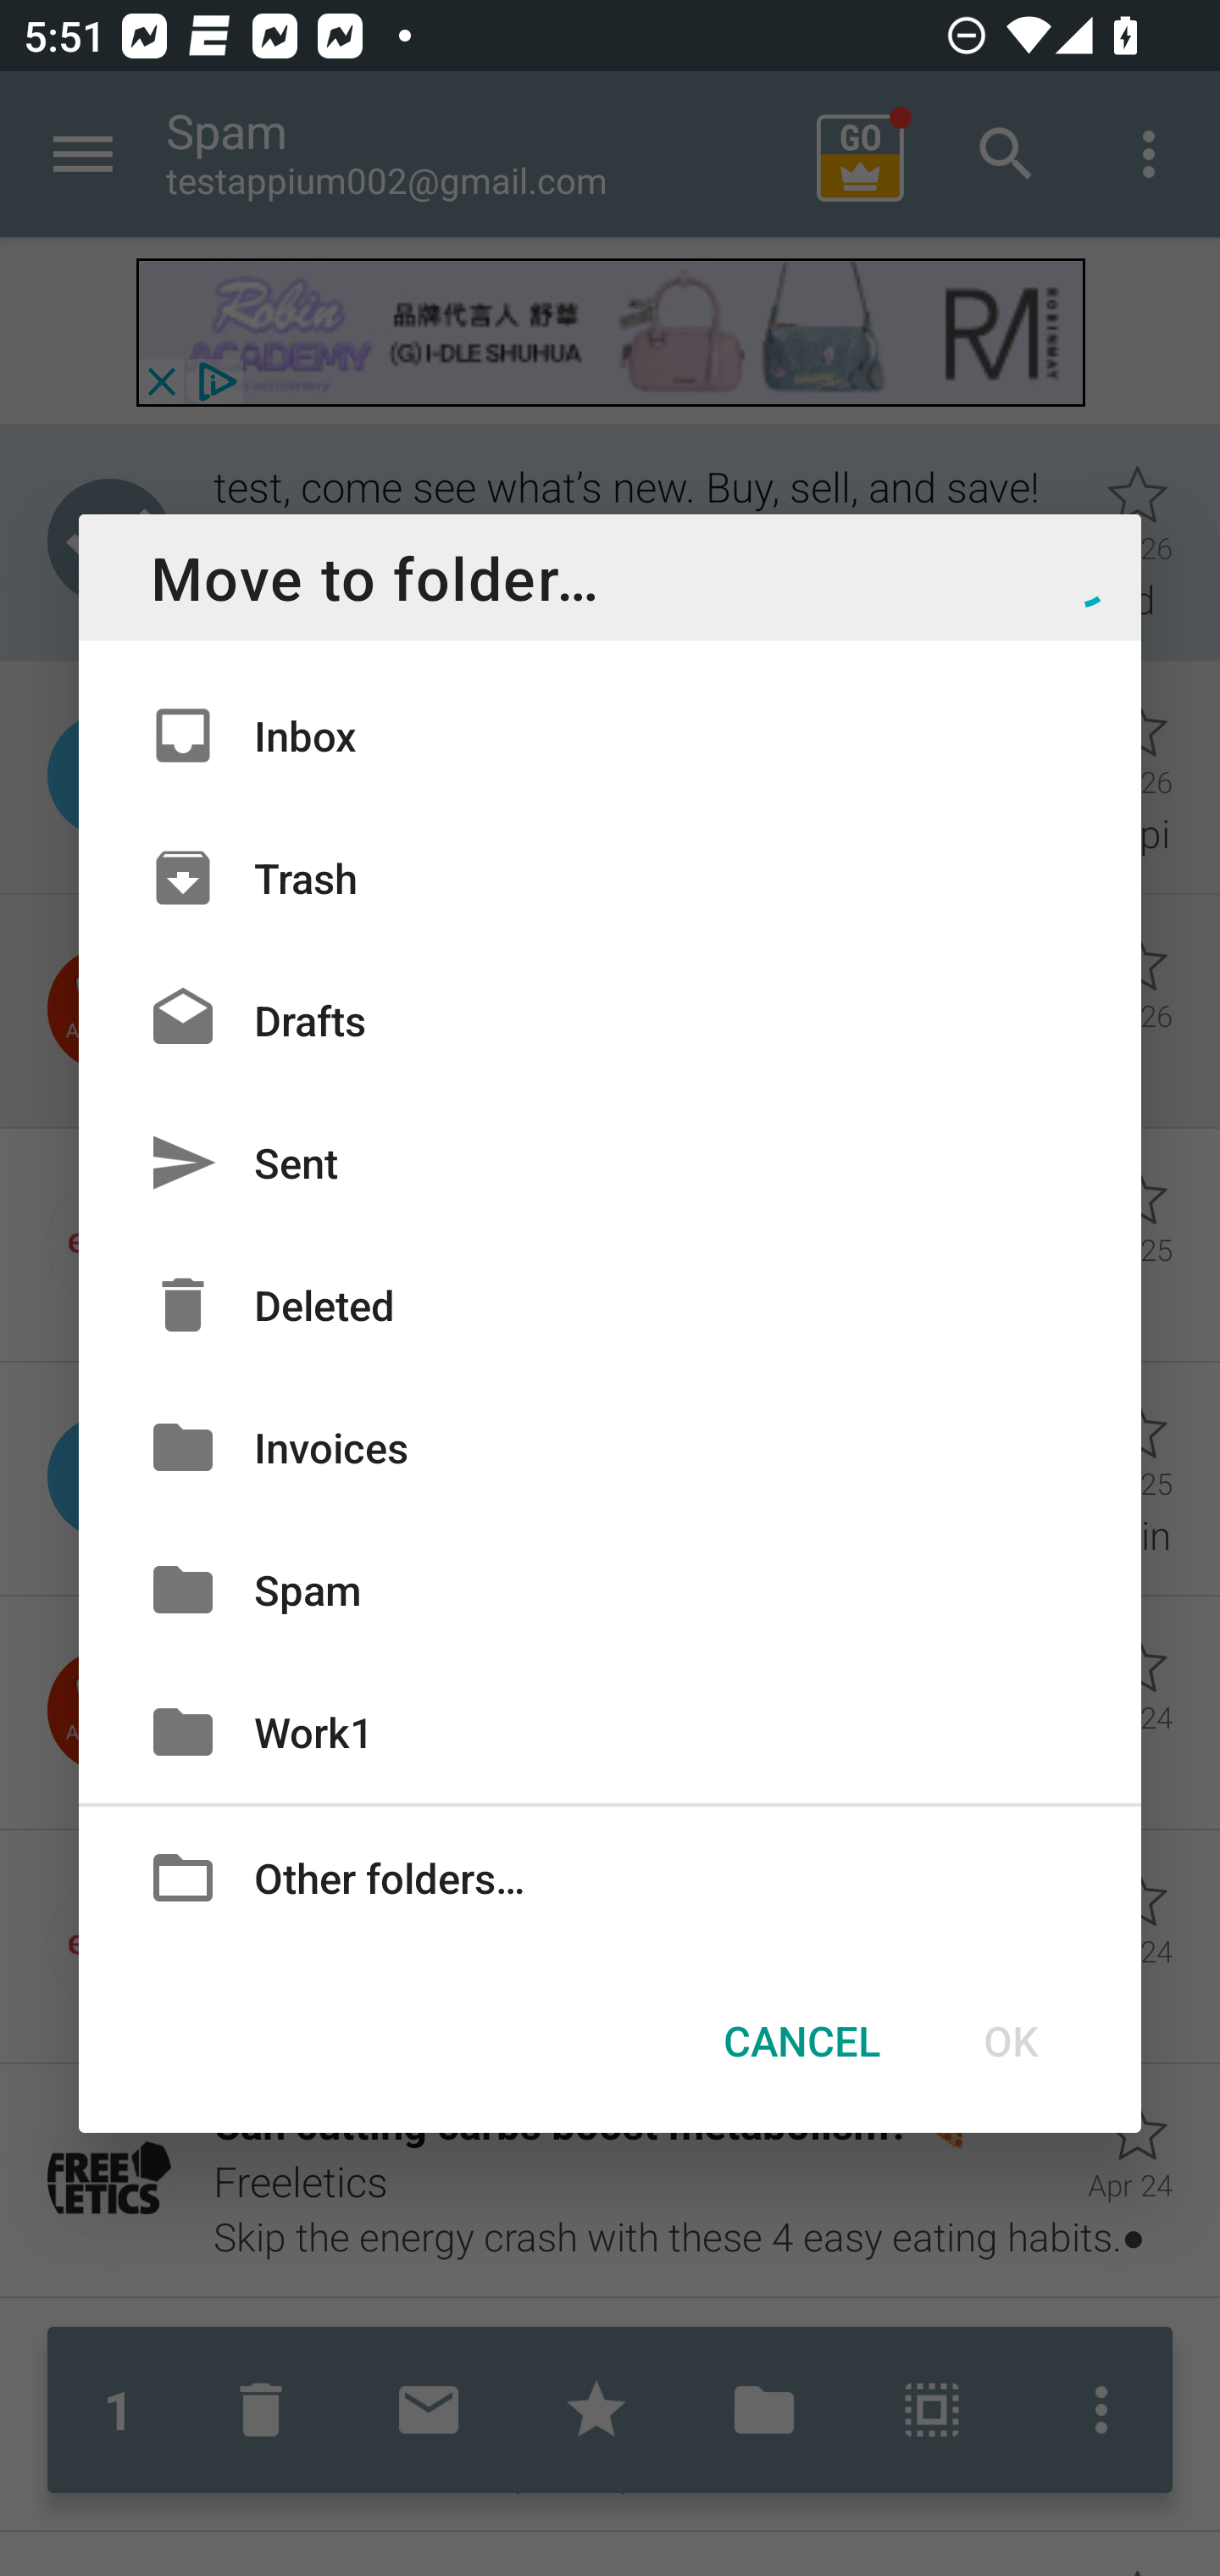 The height and width of the screenshot is (2576, 1220). Describe the element at coordinates (610, 1589) in the screenshot. I see `Spam` at that location.